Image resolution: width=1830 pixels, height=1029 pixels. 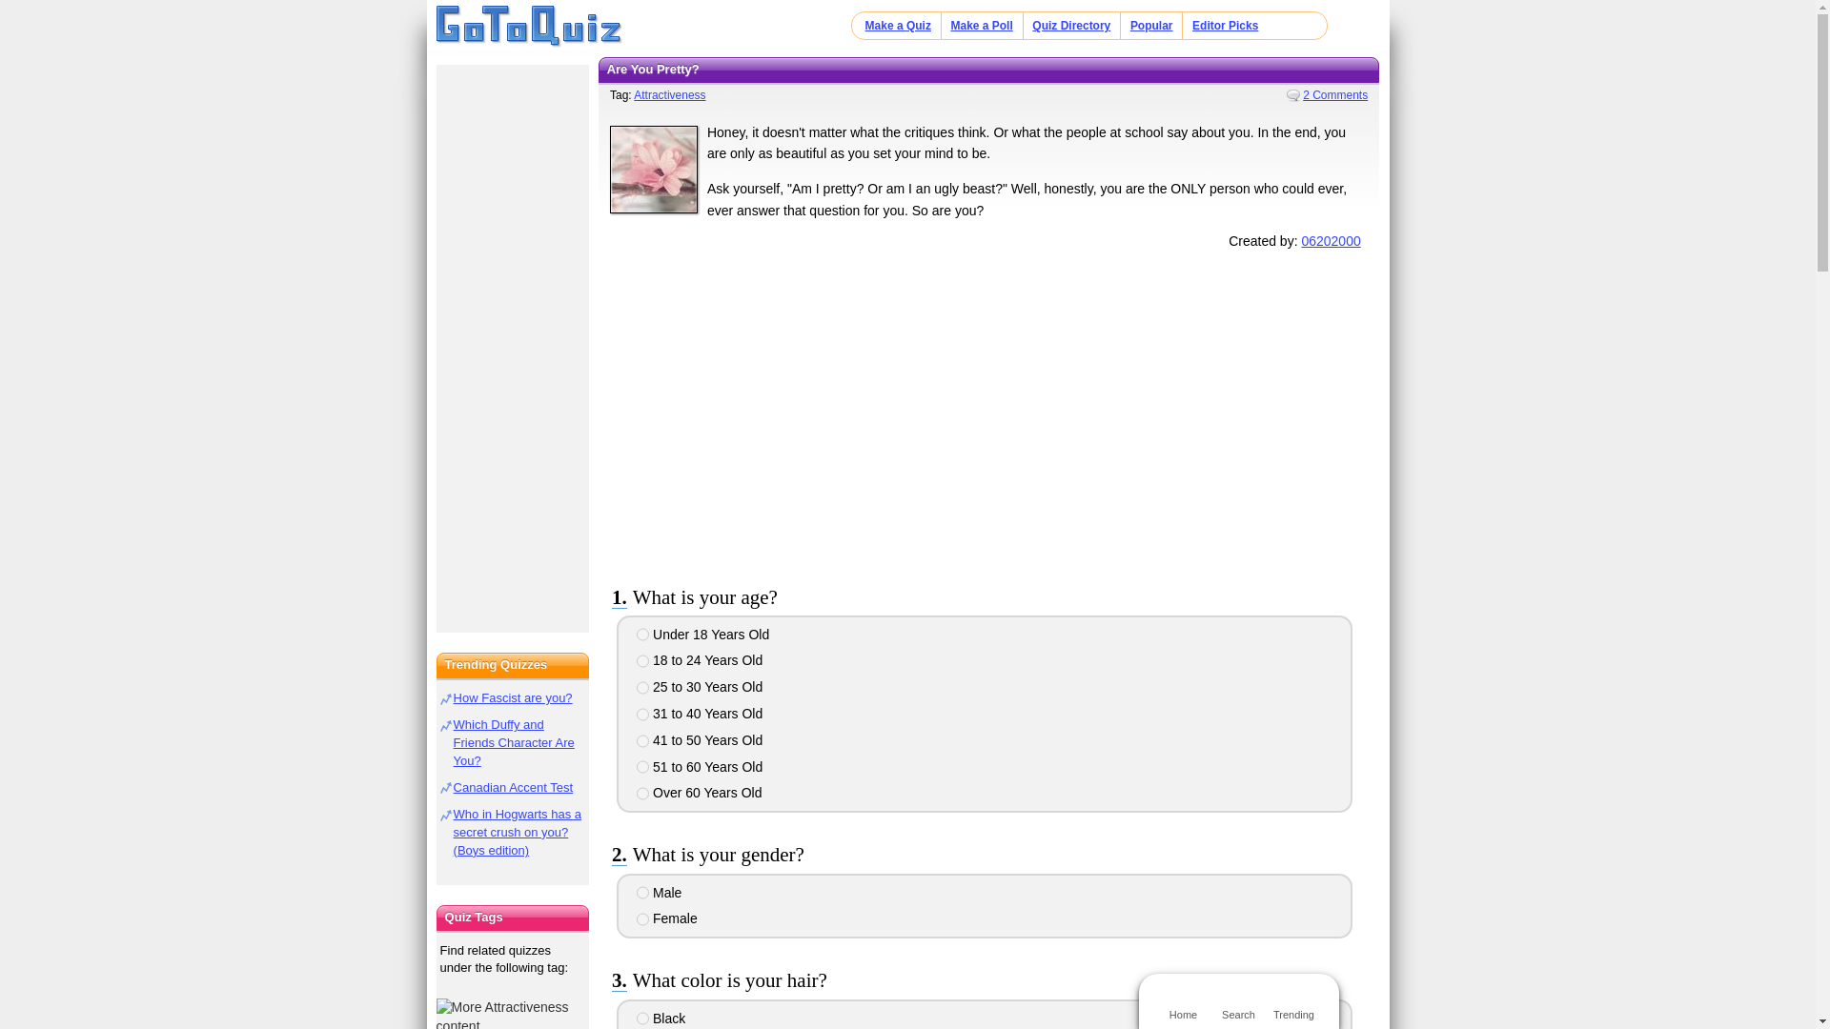 I want to click on Popular, so click(x=1151, y=25).